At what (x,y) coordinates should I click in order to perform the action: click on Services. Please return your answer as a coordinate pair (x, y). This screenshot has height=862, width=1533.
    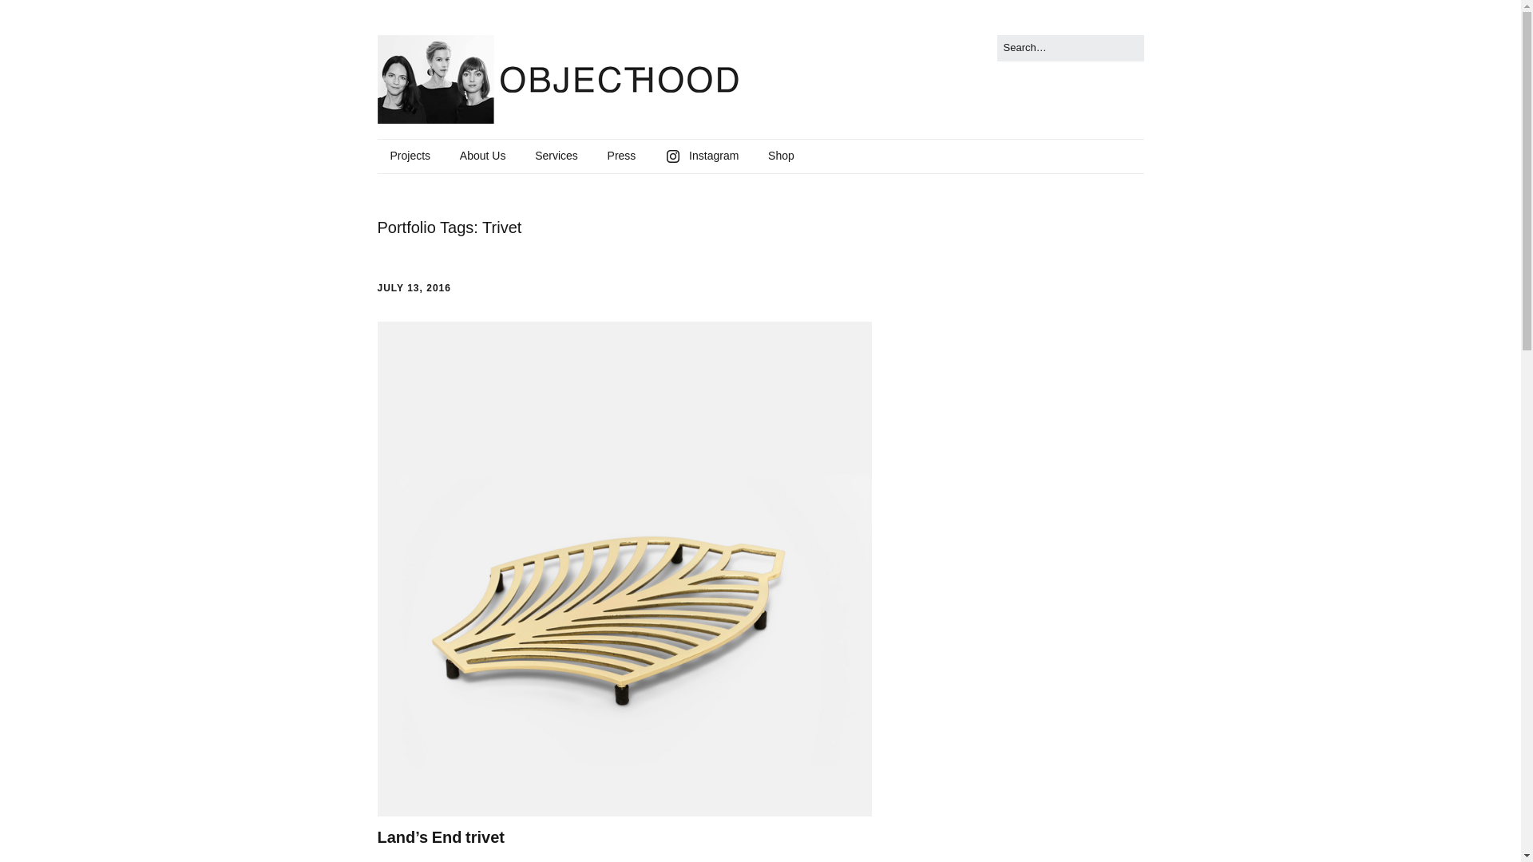
    Looking at the image, I should click on (556, 156).